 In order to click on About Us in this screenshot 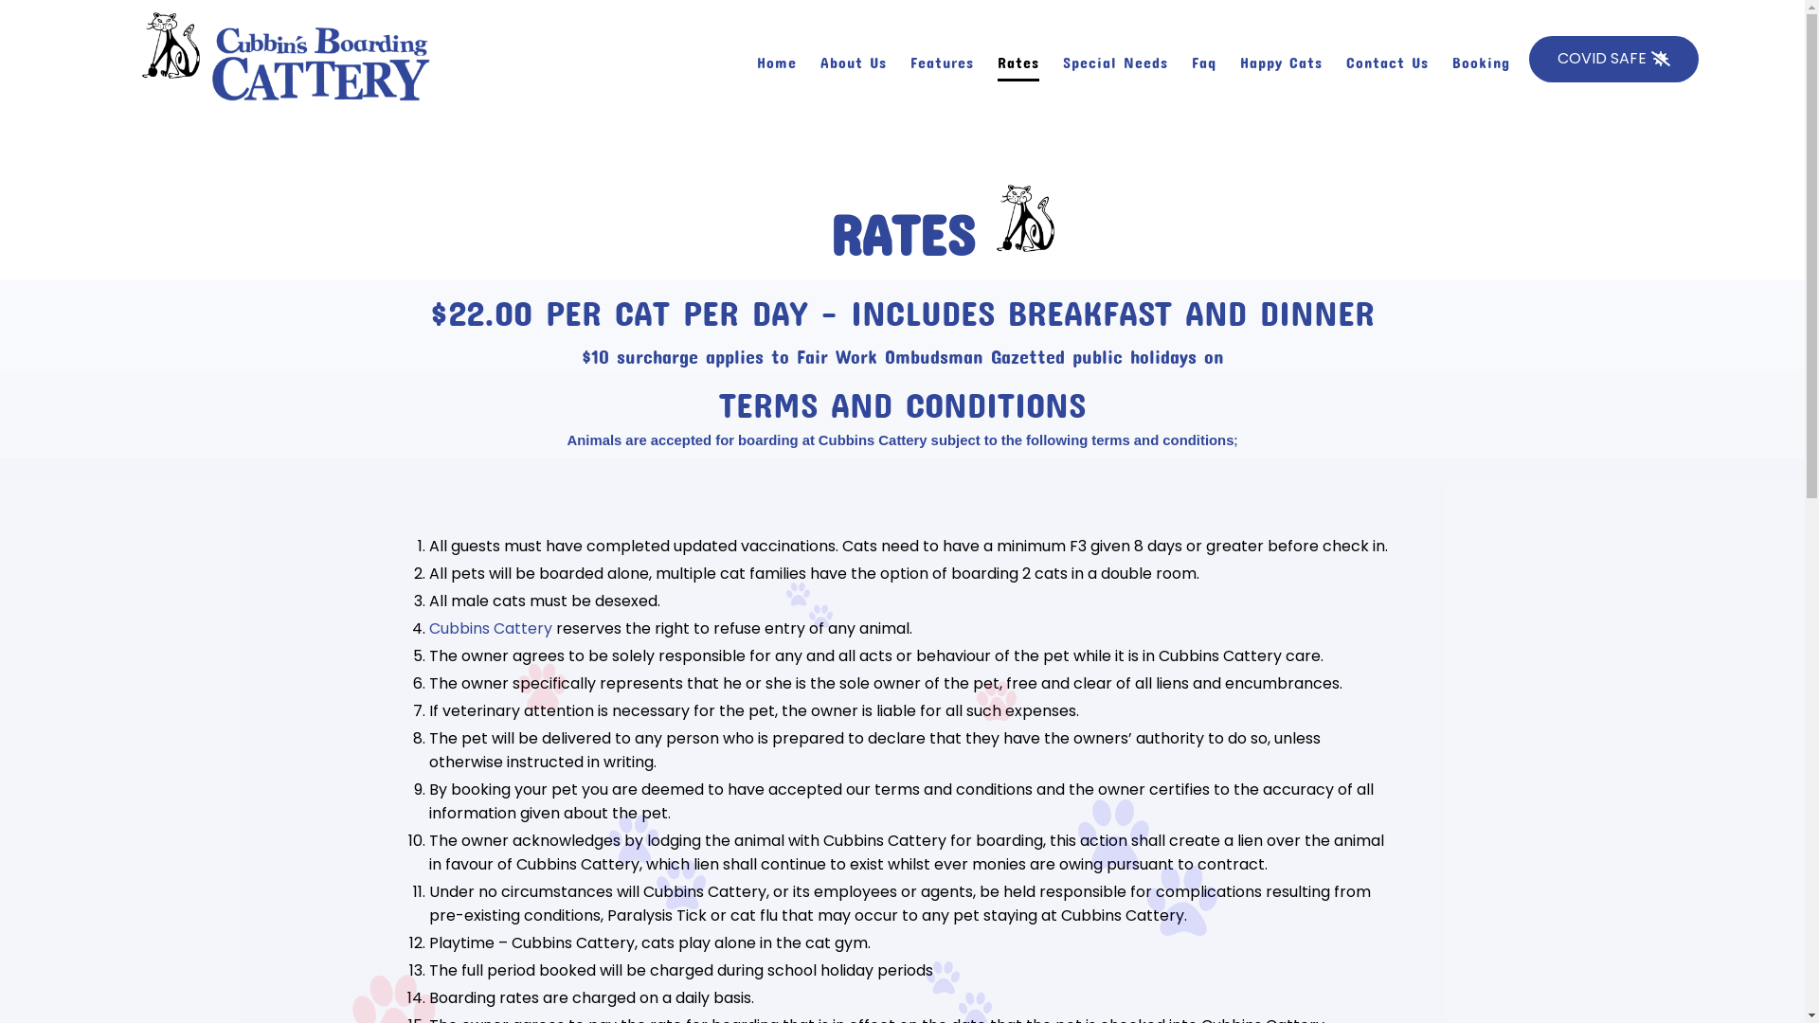, I will do `click(854, 60)`.